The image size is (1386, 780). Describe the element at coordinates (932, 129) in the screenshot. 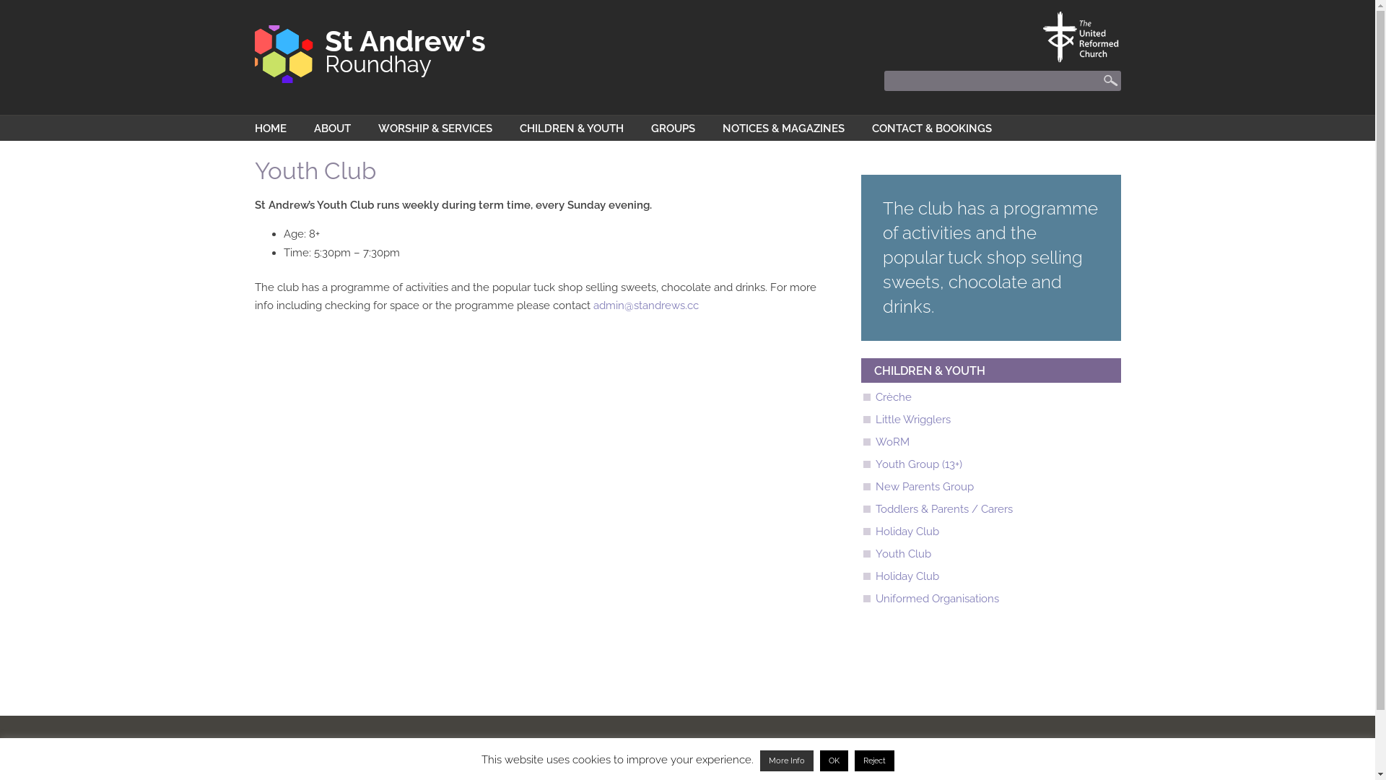

I see `CONTACT & BOOKINGS` at that location.